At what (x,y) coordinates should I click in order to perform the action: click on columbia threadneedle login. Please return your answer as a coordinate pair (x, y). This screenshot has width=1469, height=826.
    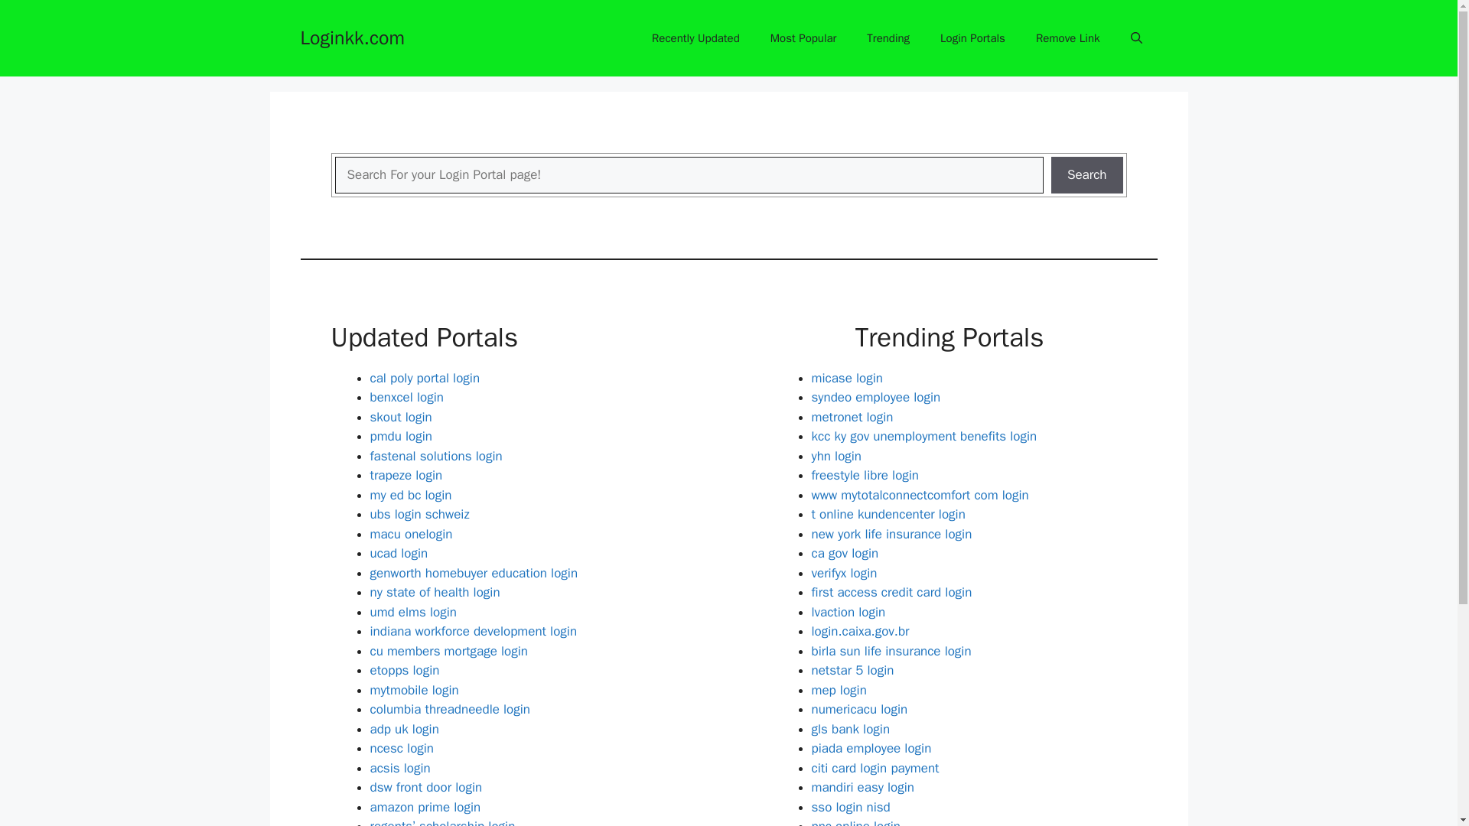
    Looking at the image, I should click on (450, 709).